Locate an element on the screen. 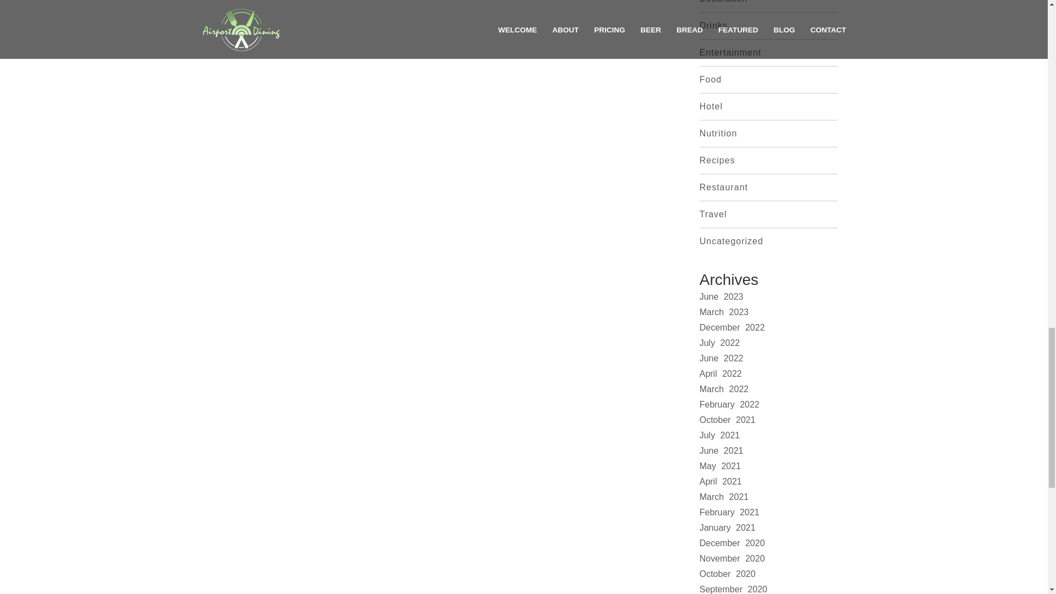 This screenshot has height=594, width=1056. Decoration is located at coordinates (723, 2).